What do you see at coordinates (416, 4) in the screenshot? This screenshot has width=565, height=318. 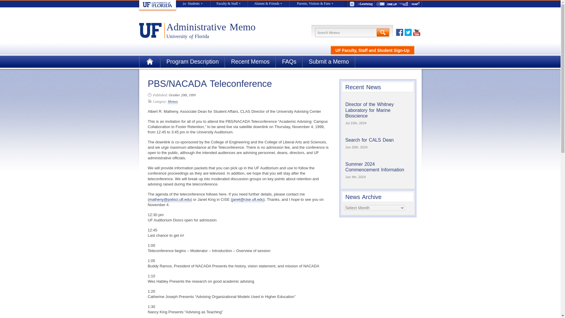 I see `Campus Map` at bounding box center [416, 4].